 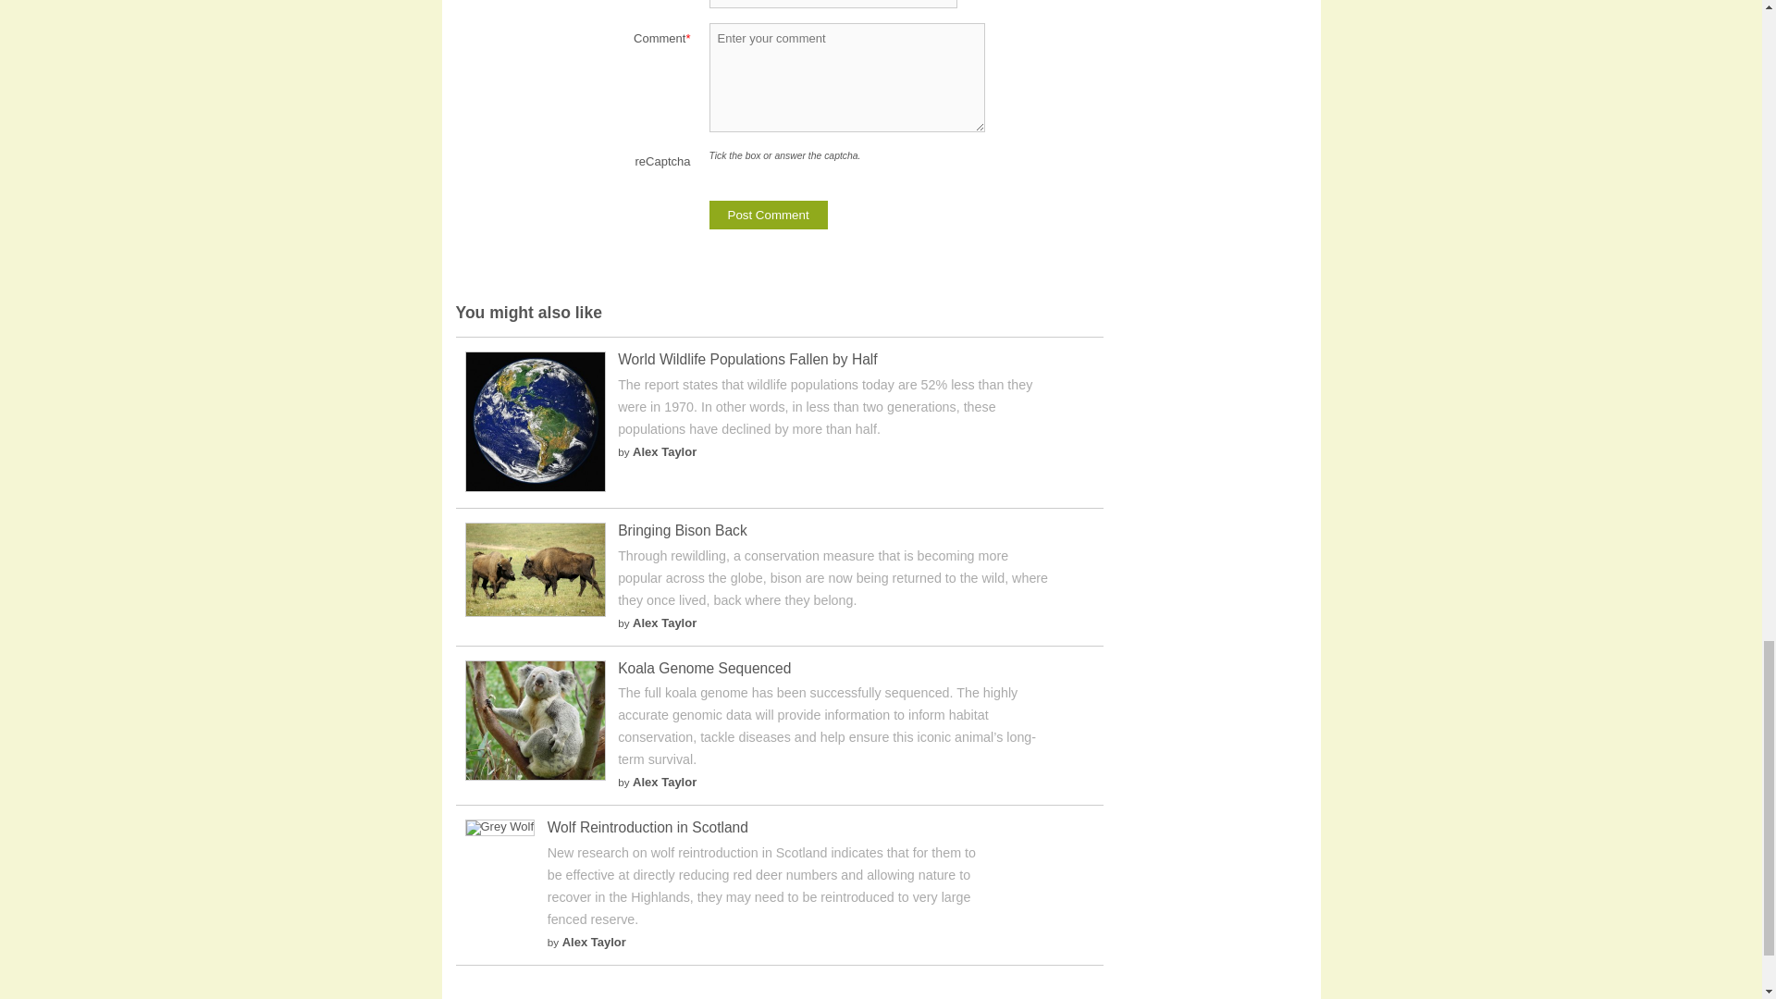 I want to click on Koala Genome Sequenced, so click(x=535, y=775).